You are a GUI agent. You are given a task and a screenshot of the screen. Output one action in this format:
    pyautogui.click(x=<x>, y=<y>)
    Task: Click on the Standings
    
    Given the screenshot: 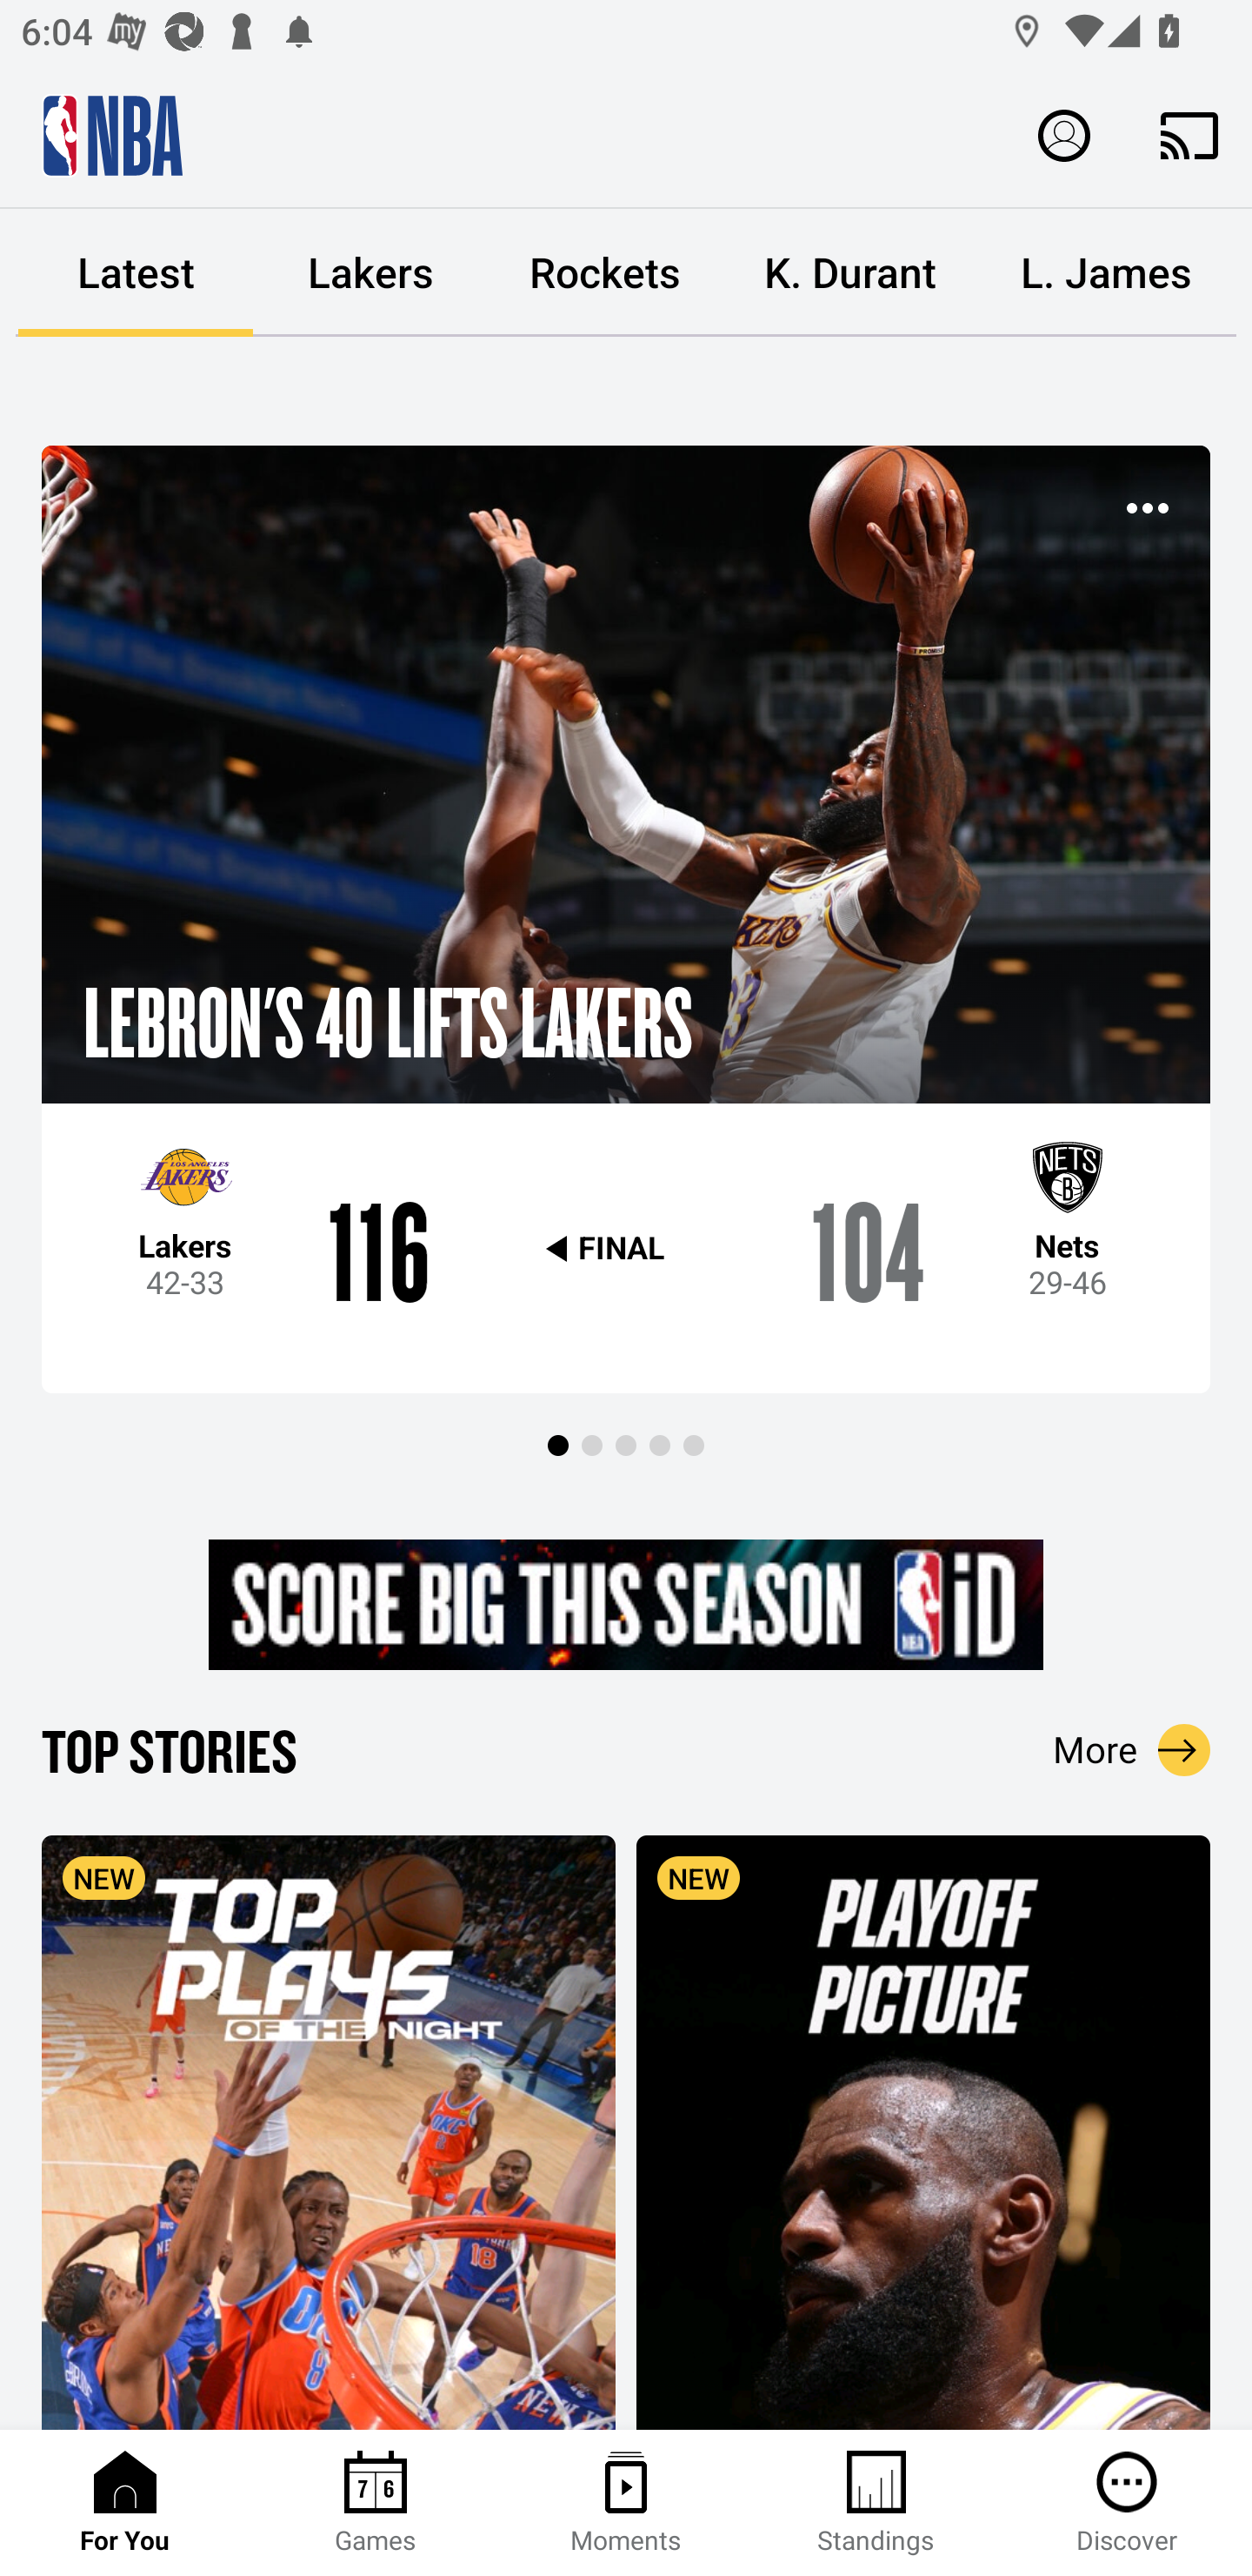 What is the action you would take?
    pyautogui.click(x=876, y=2503)
    